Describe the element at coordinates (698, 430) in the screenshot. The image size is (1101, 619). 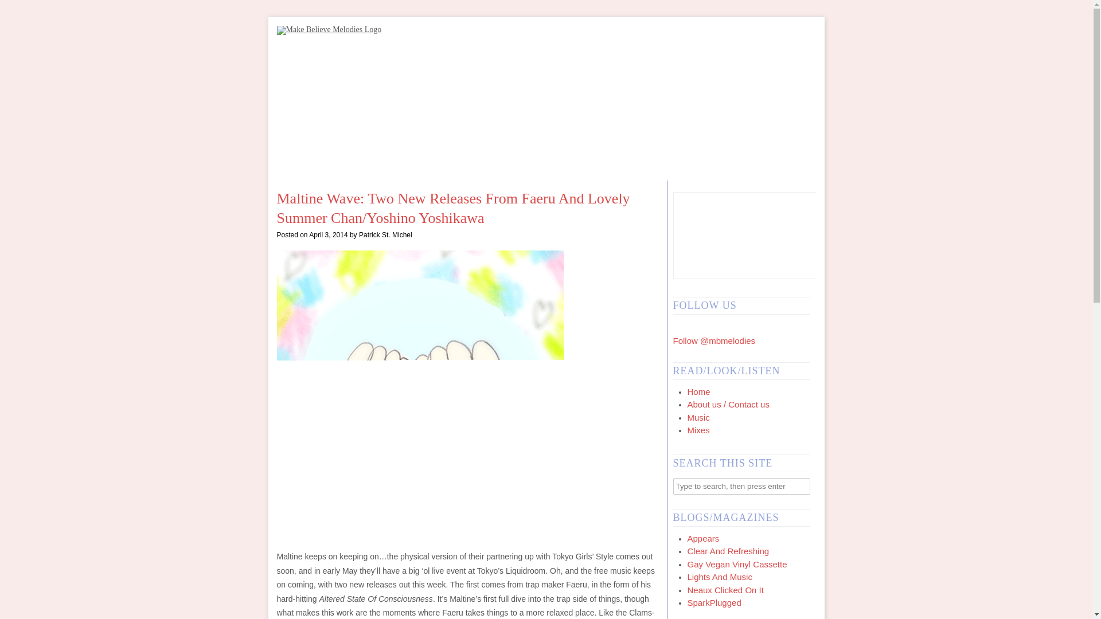
I see `Mixes` at that location.